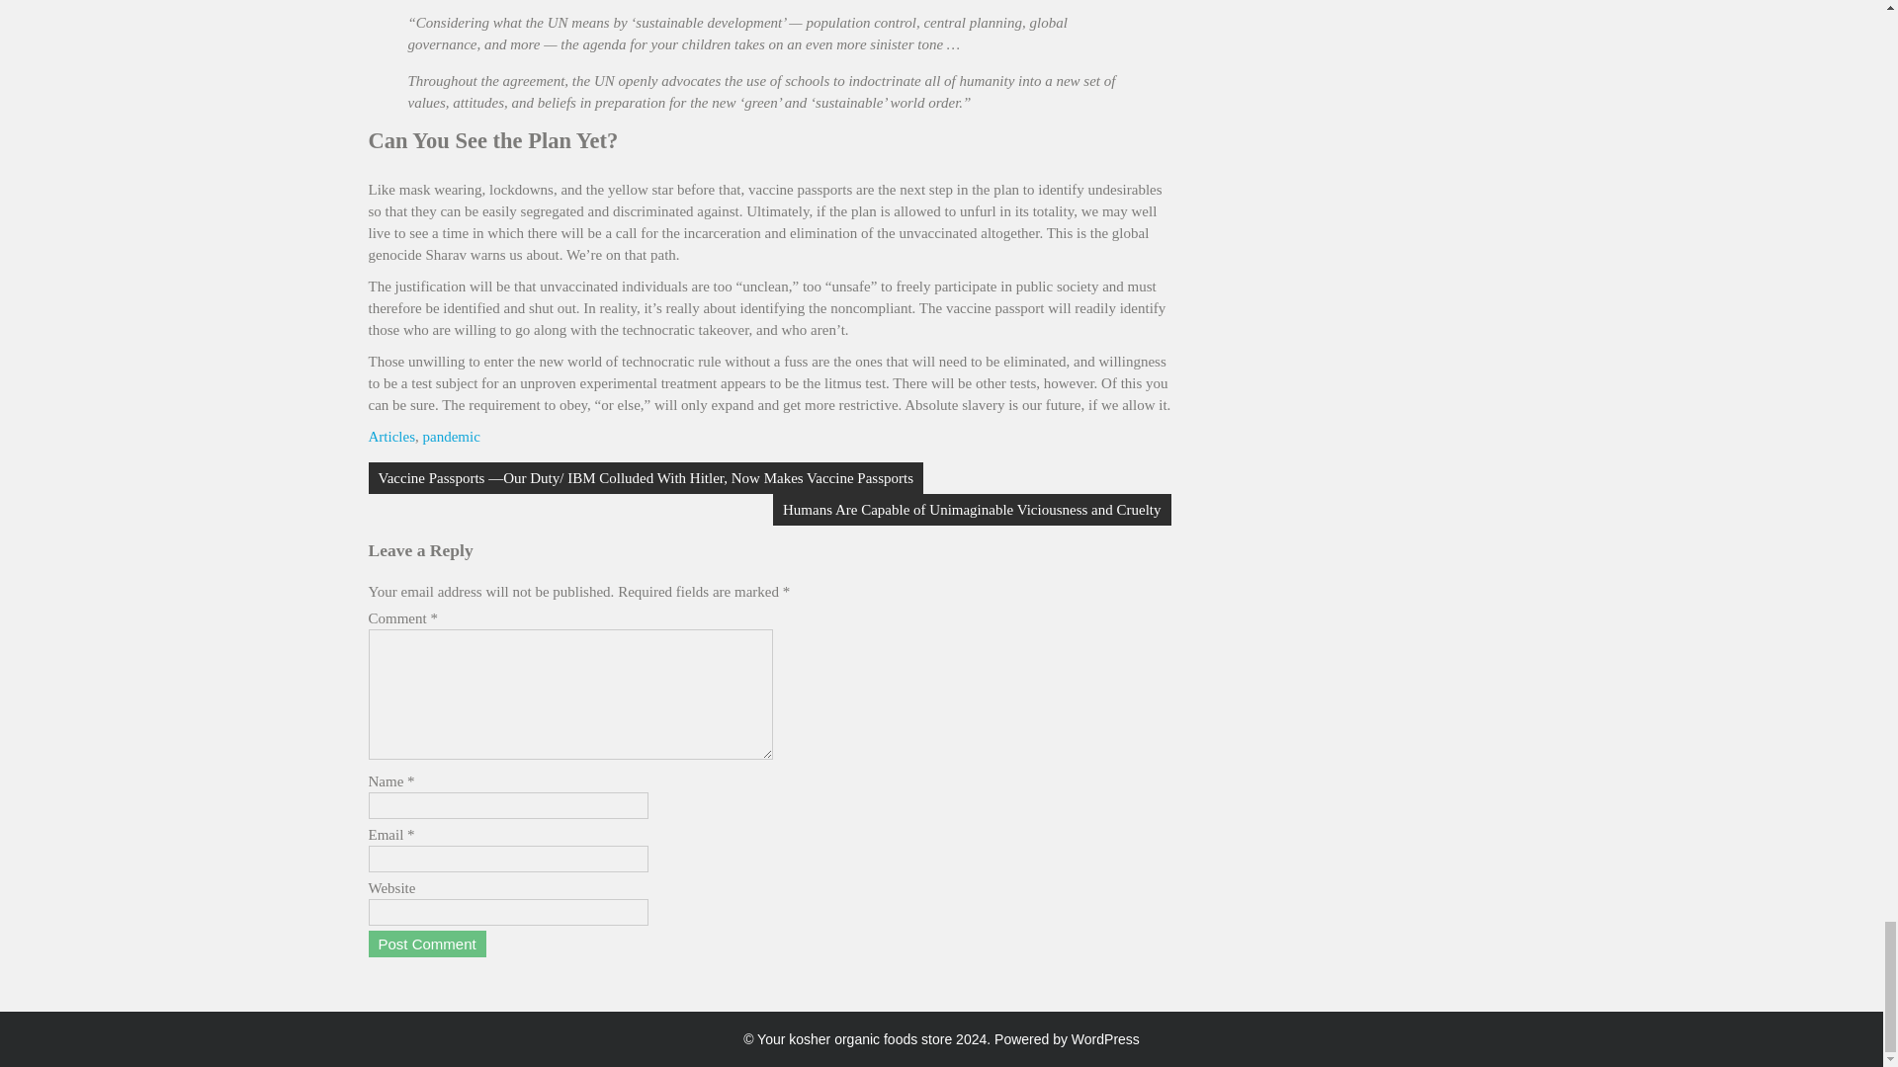  What do you see at coordinates (971, 510) in the screenshot?
I see `Humans Are Capable of Unimaginable Viciousness and Cruelty` at bounding box center [971, 510].